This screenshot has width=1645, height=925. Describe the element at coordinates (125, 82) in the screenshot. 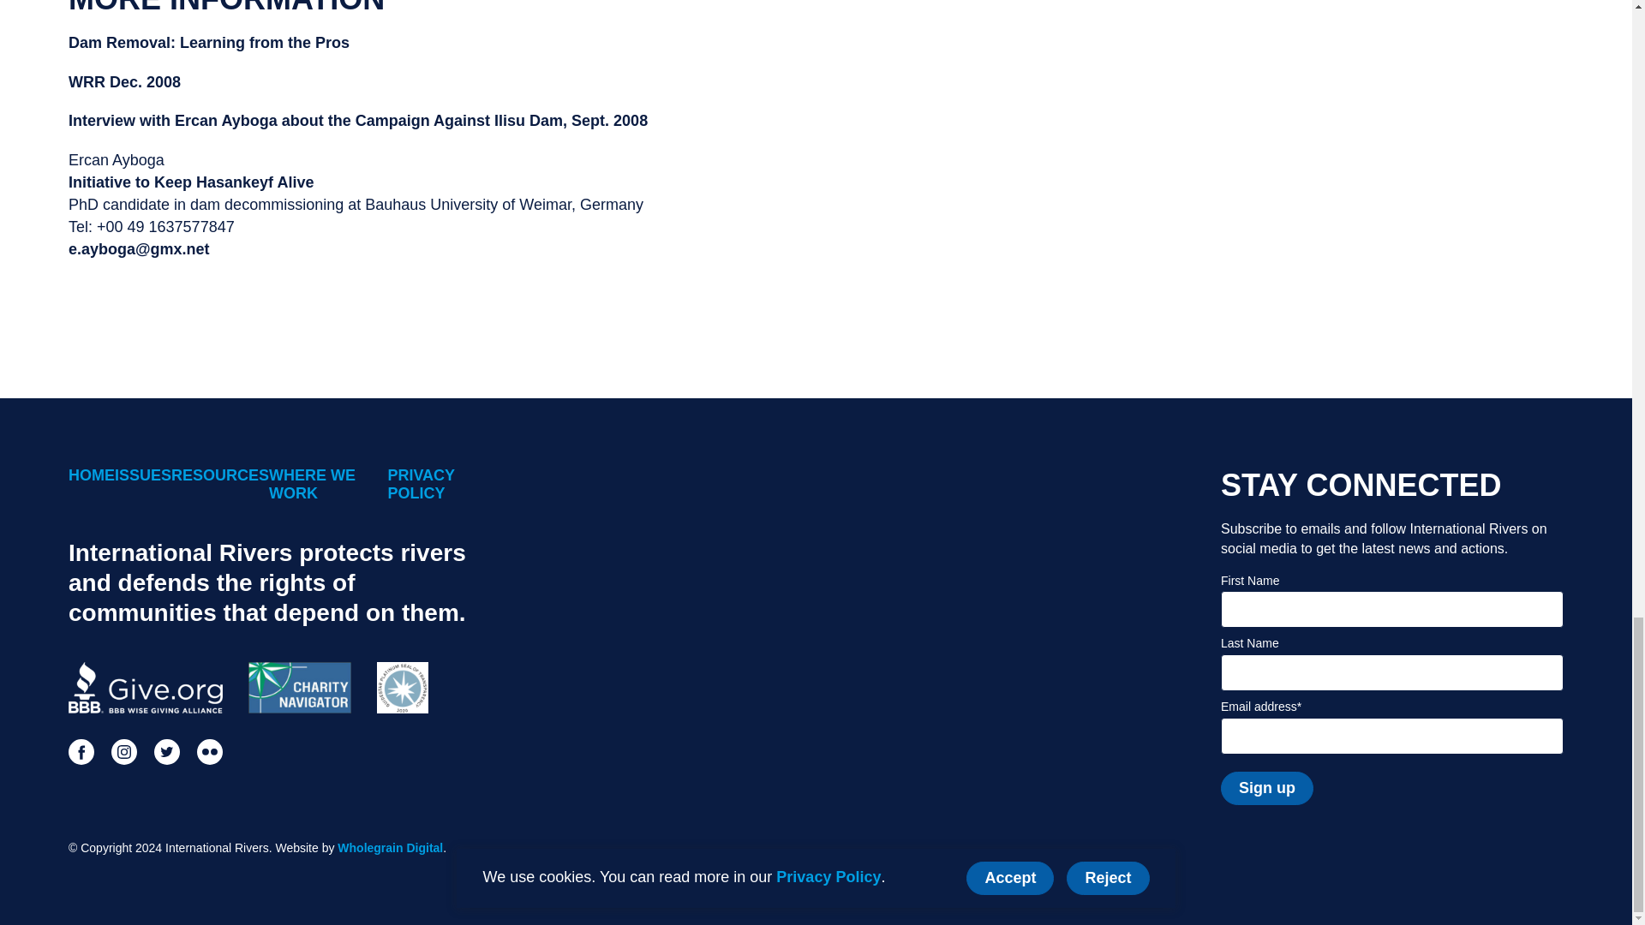

I see `WRR Dec. 2008` at that location.